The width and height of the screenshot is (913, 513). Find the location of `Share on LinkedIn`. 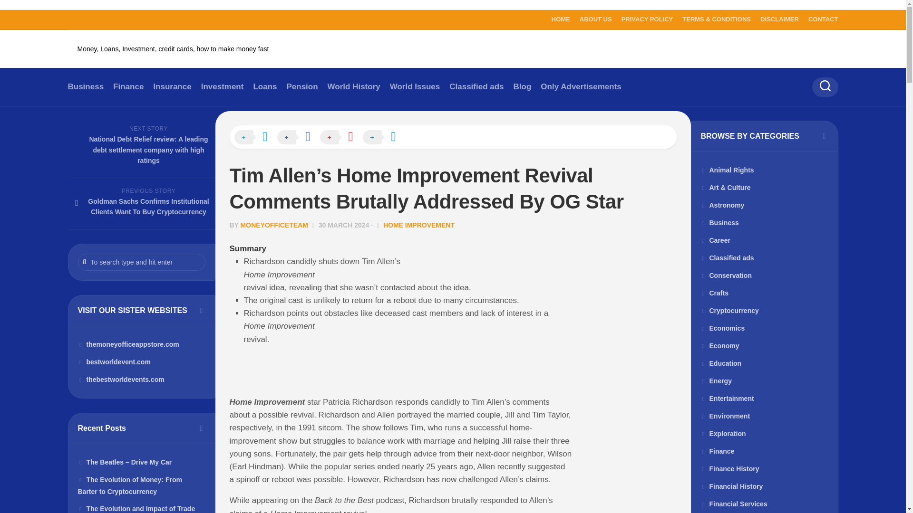

Share on LinkedIn is located at coordinates (384, 138).